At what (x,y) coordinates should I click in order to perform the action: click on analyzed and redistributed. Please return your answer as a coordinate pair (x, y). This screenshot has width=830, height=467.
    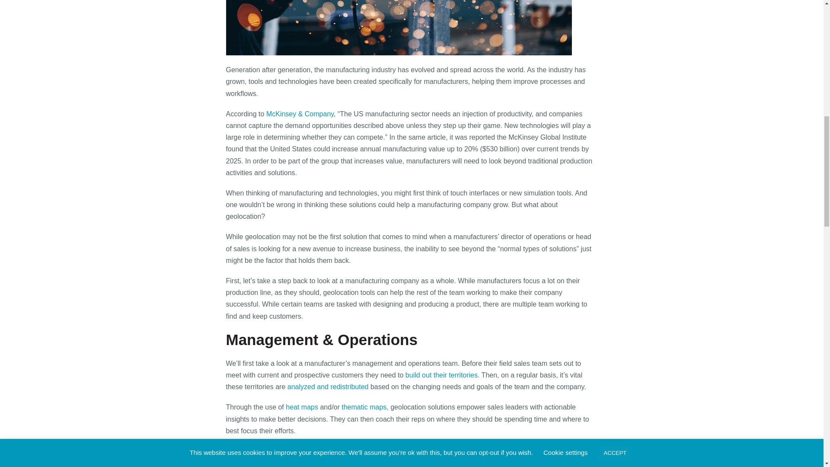
    Looking at the image, I should click on (327, 387).